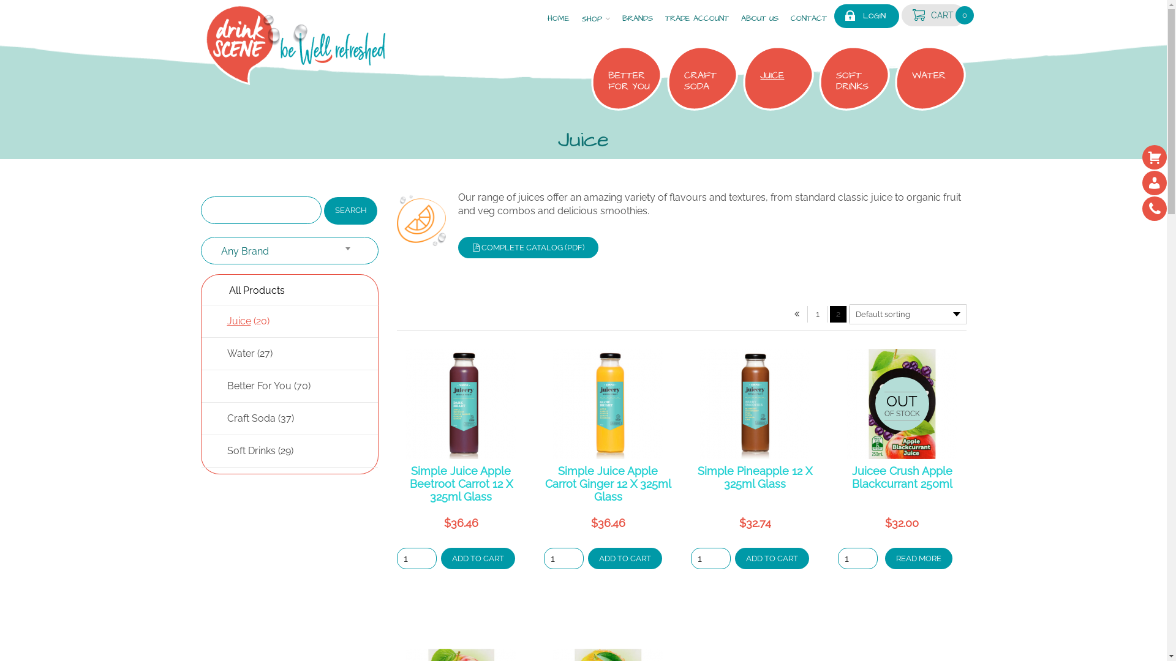  I want to click on TRADE ACCOUNT, so click(697, 17).